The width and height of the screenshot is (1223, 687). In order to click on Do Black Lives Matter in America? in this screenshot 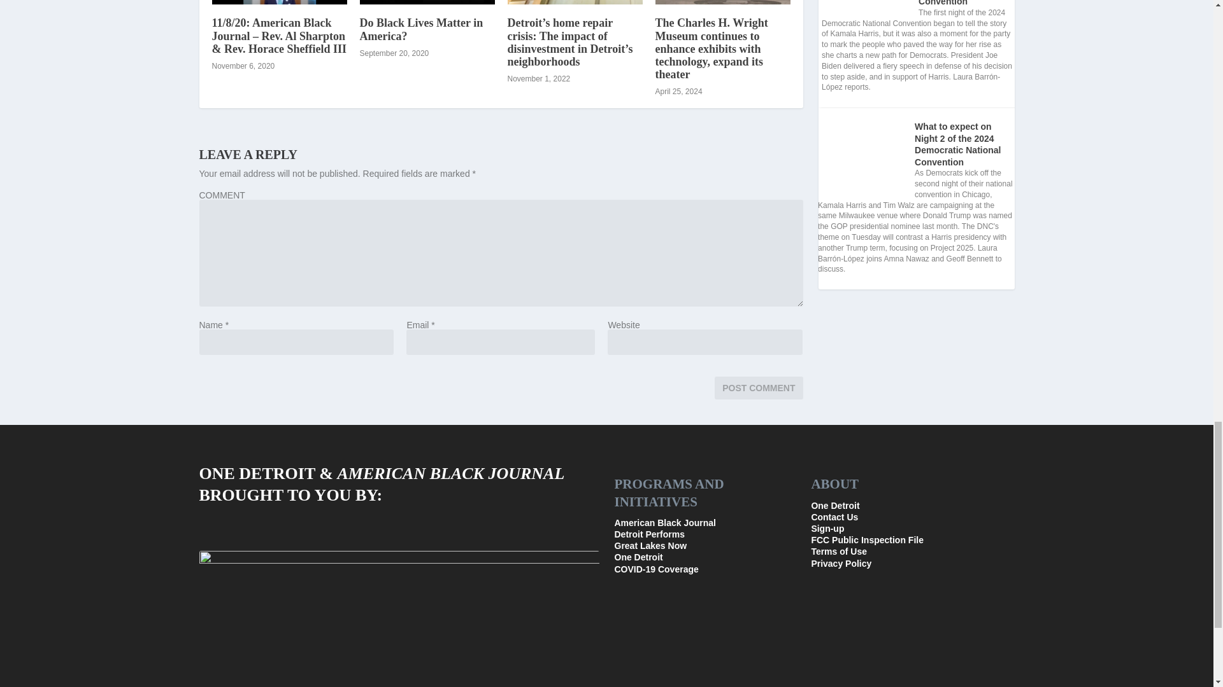, I will do `click(427, 2)`.